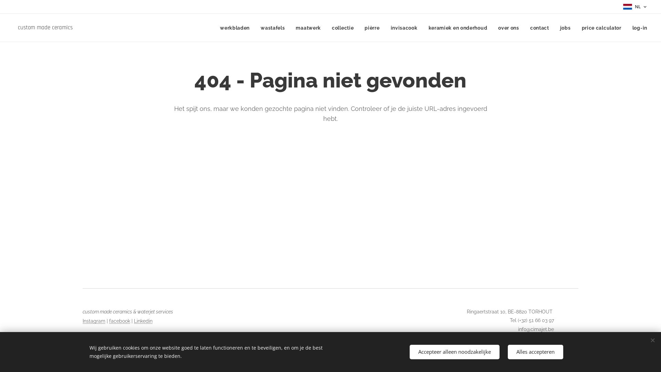  I want to click on custom made ceramics, so click(44, 28).